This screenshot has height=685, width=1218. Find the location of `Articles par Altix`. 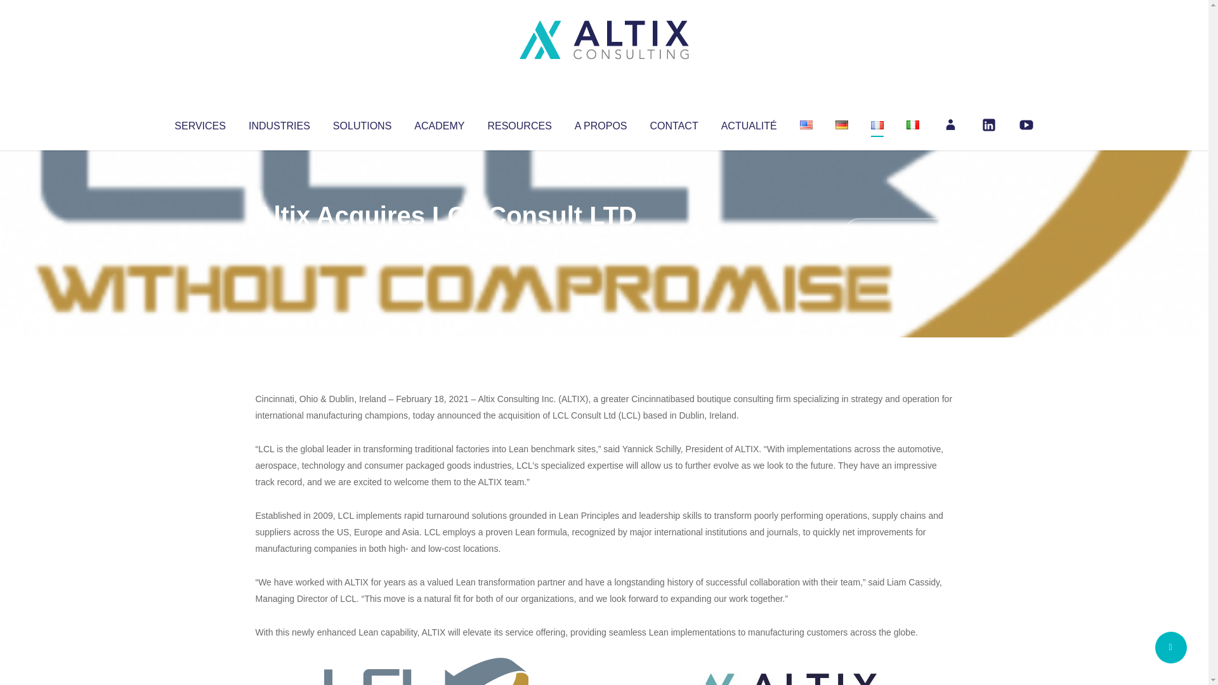

Articles par Altix is located at coordinates (279, 241).